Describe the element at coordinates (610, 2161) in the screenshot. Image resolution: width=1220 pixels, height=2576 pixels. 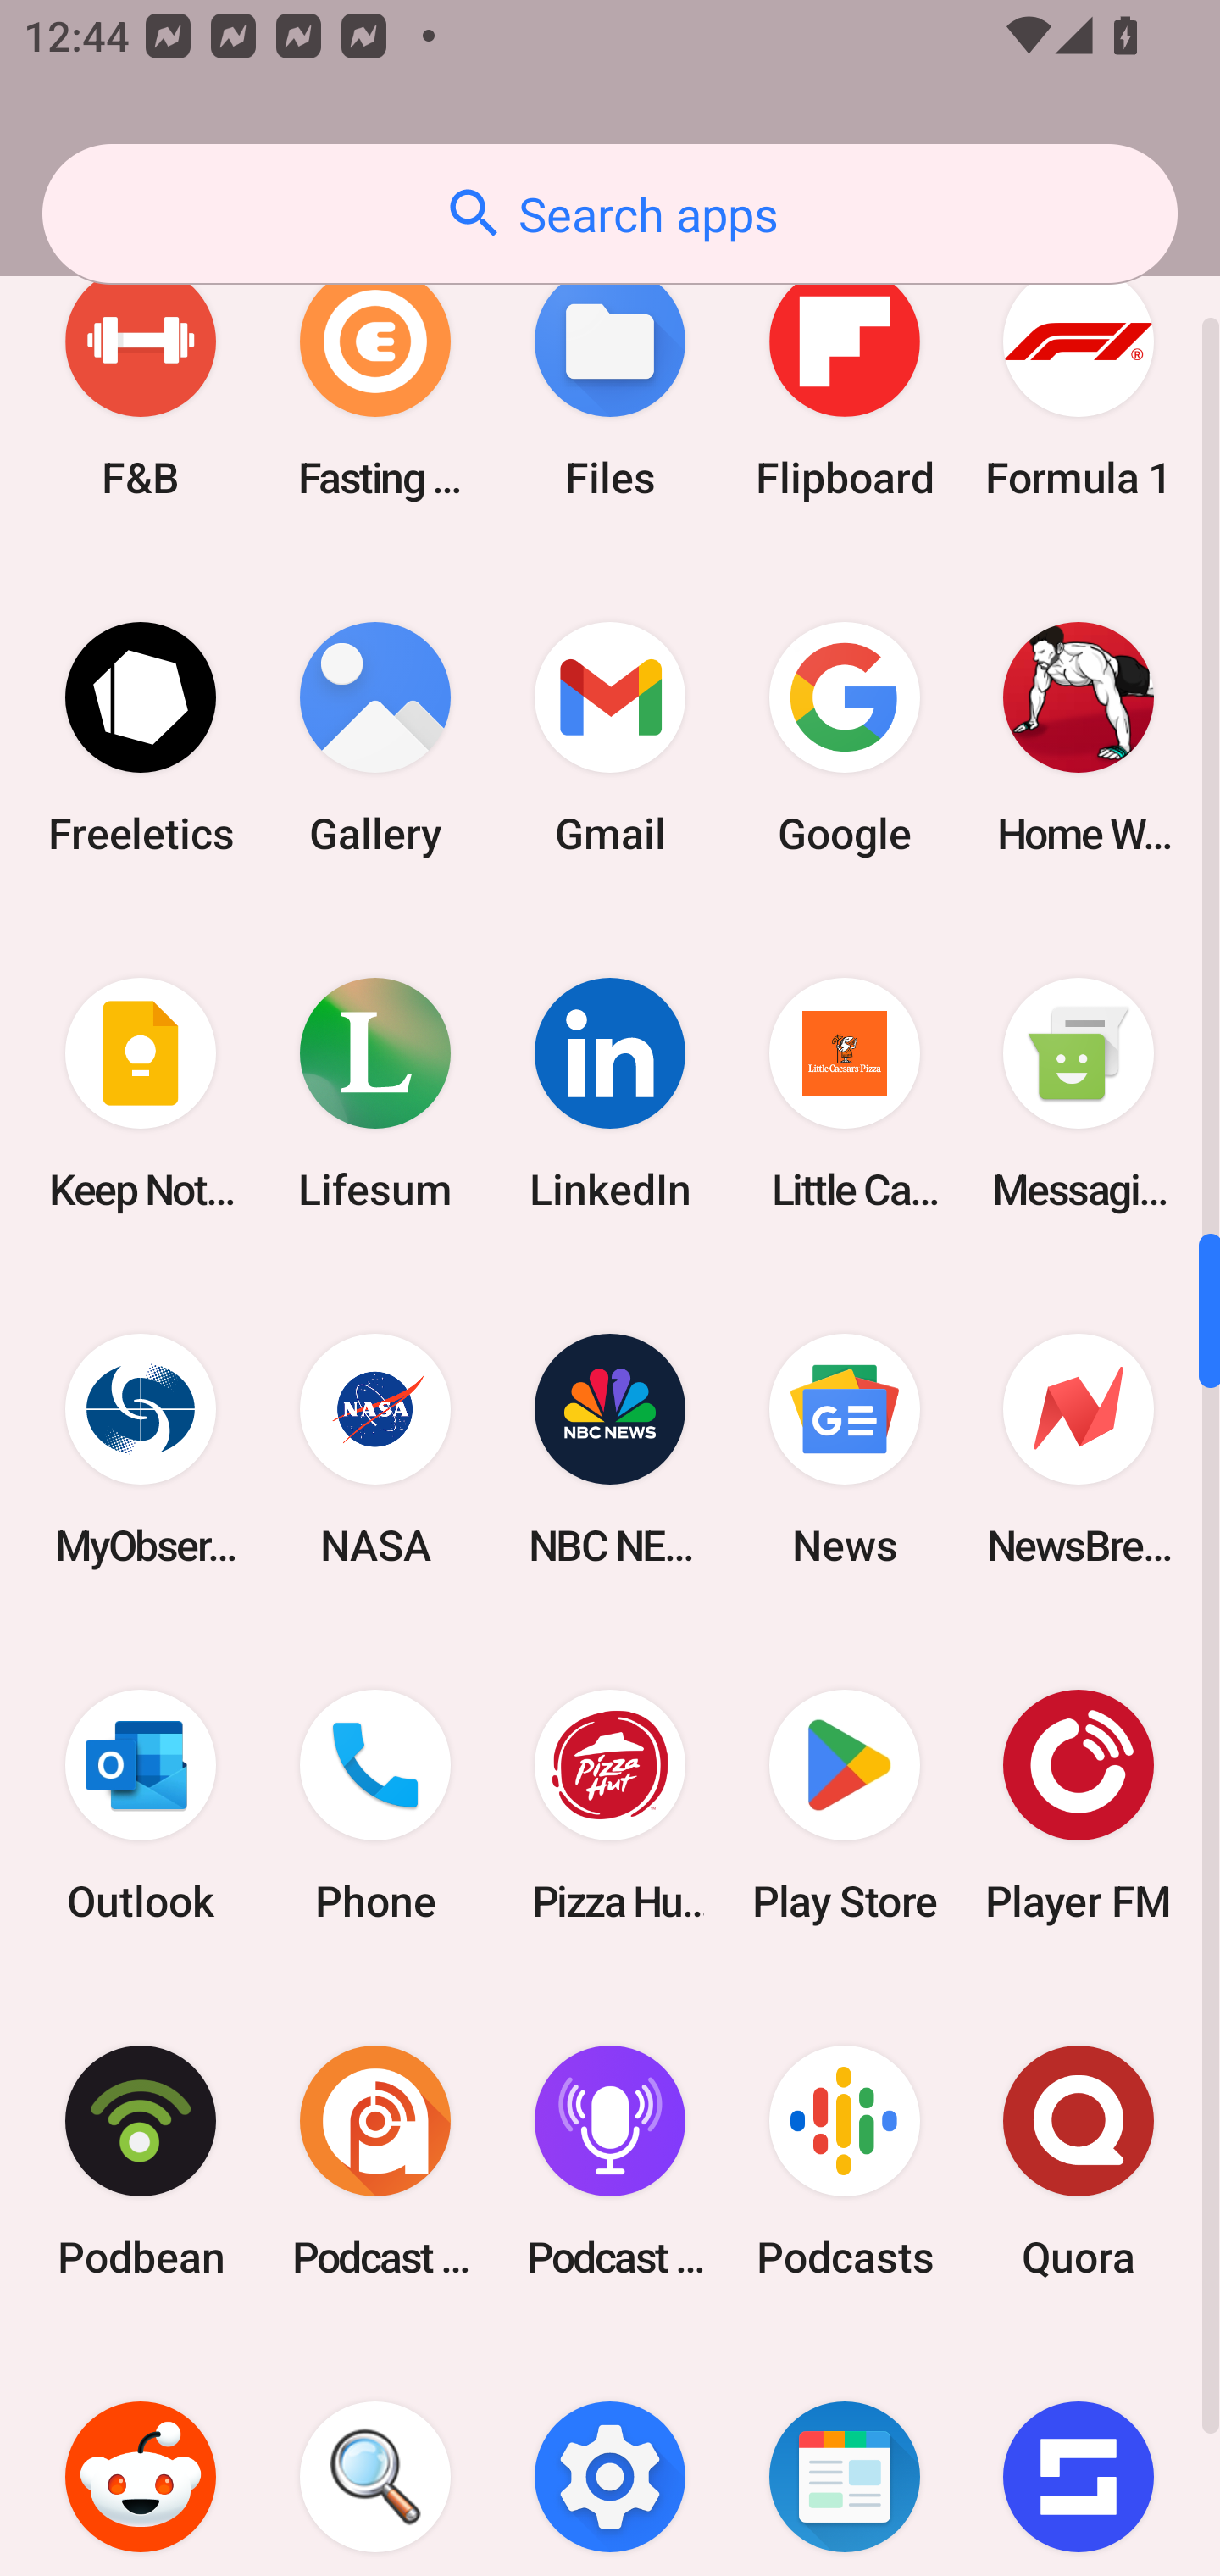
I see `Podcast Player` at that location.